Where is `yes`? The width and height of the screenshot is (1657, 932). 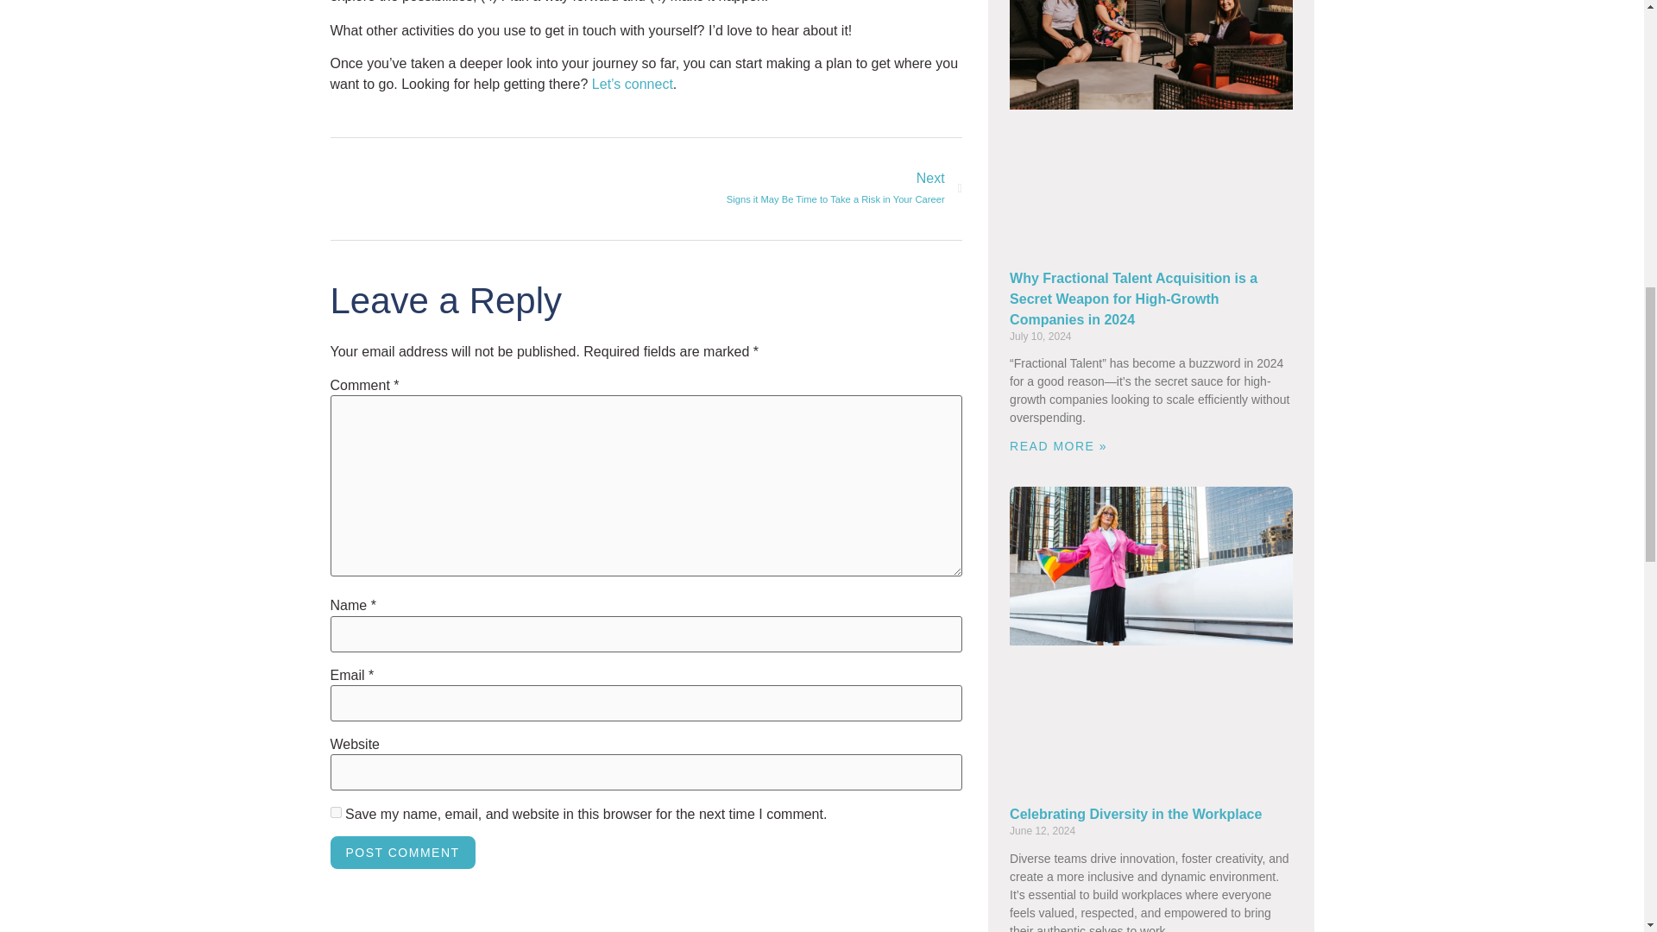
yes is located at coordinates (335, 813).